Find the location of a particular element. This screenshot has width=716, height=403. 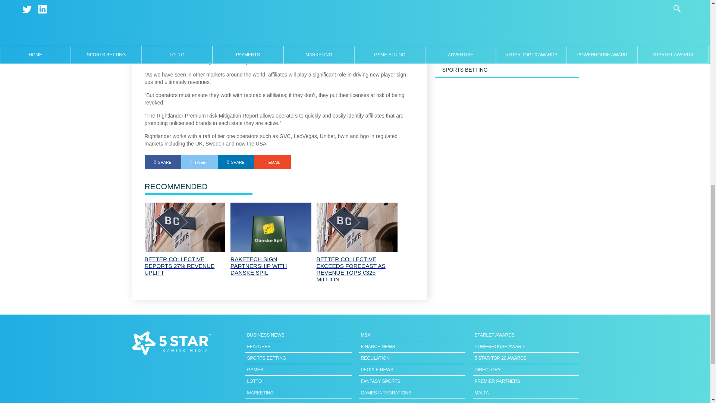

Twitter is located at coordinates (199, 162).